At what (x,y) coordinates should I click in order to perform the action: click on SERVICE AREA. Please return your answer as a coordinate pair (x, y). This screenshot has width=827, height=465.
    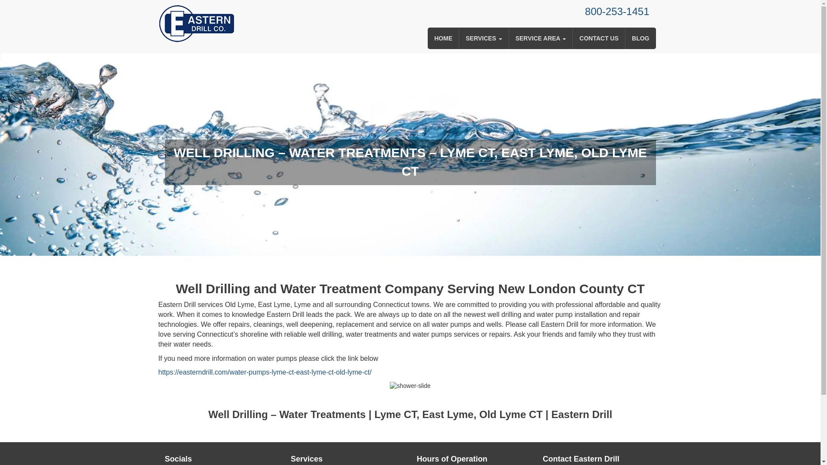
    Looking at the image, I should click on (541, 38).